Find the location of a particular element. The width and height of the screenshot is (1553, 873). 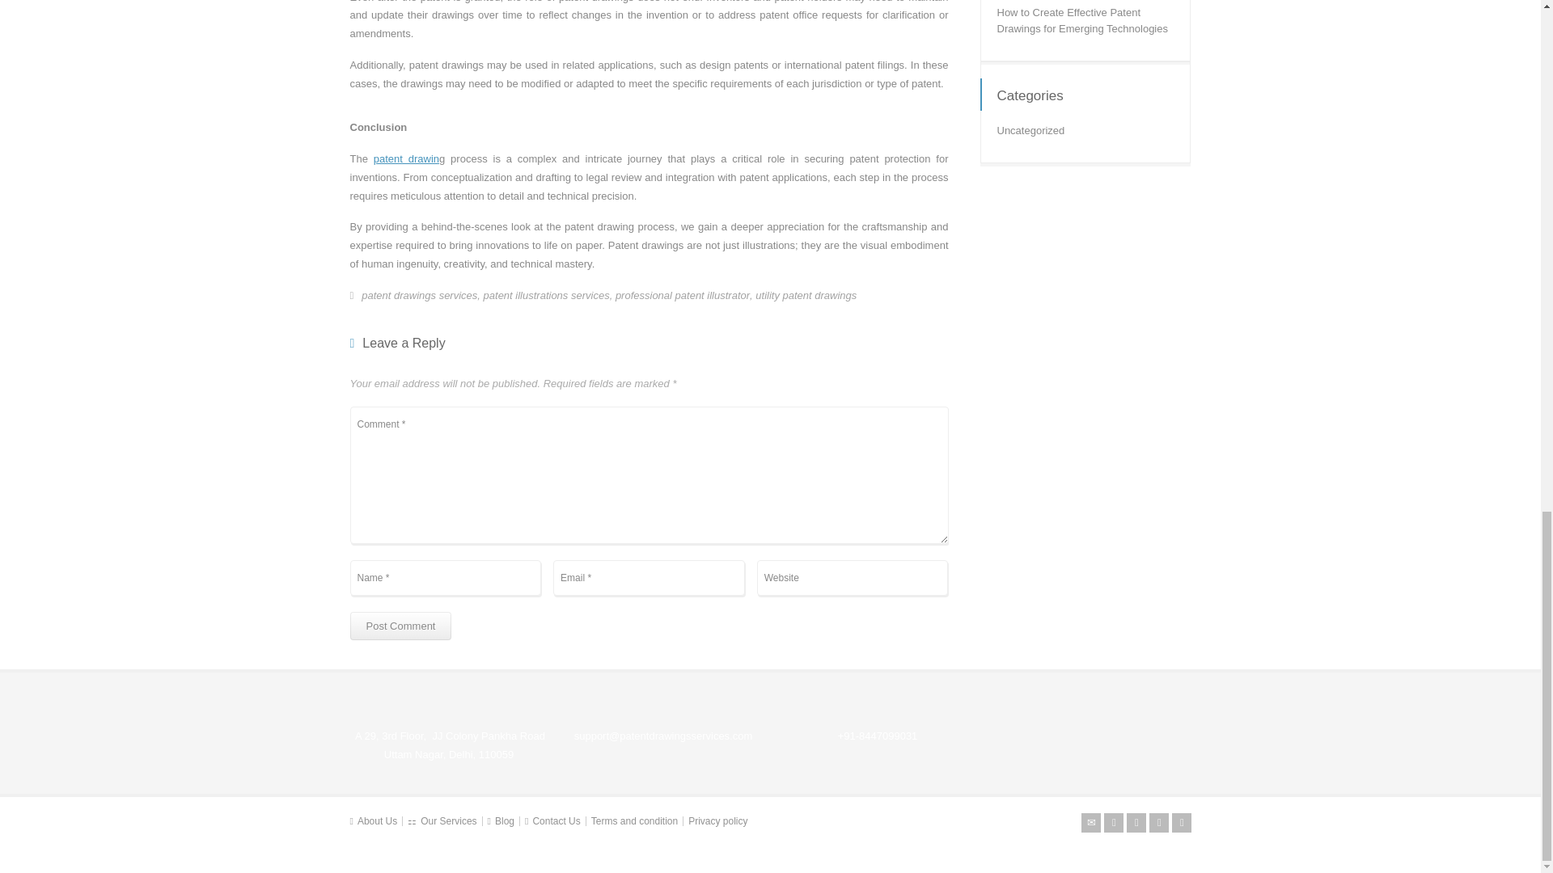

Email is located at coordinates (1090, 823).